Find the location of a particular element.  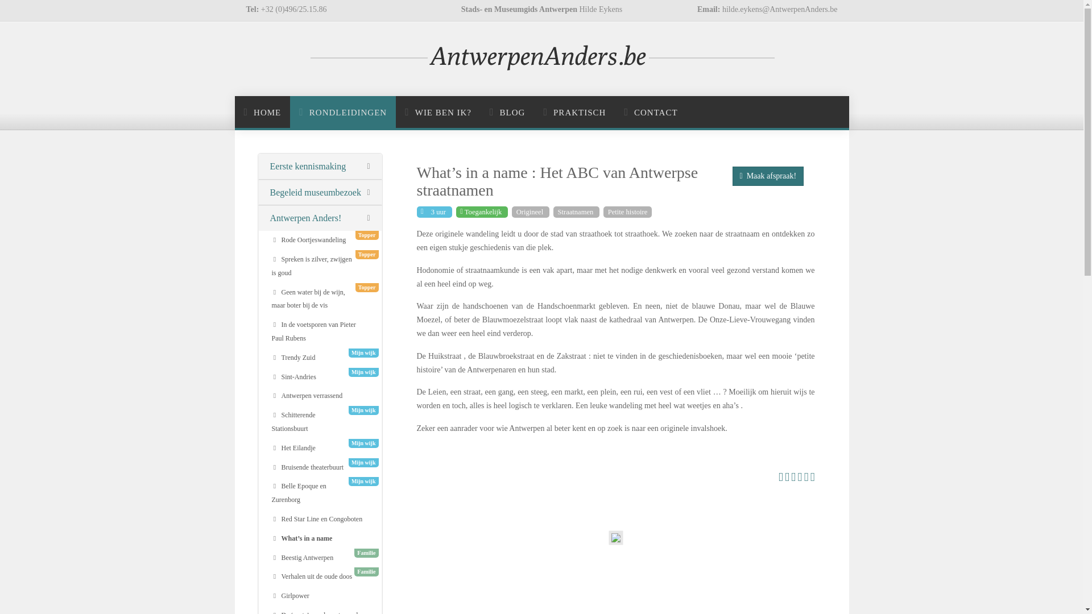

Share on Facebook is located at coordinates (781, 479).